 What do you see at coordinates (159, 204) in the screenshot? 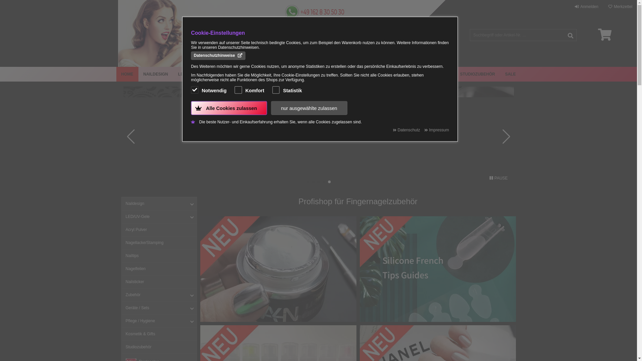
I see `Naildesign` at bounding box center [159, 204].